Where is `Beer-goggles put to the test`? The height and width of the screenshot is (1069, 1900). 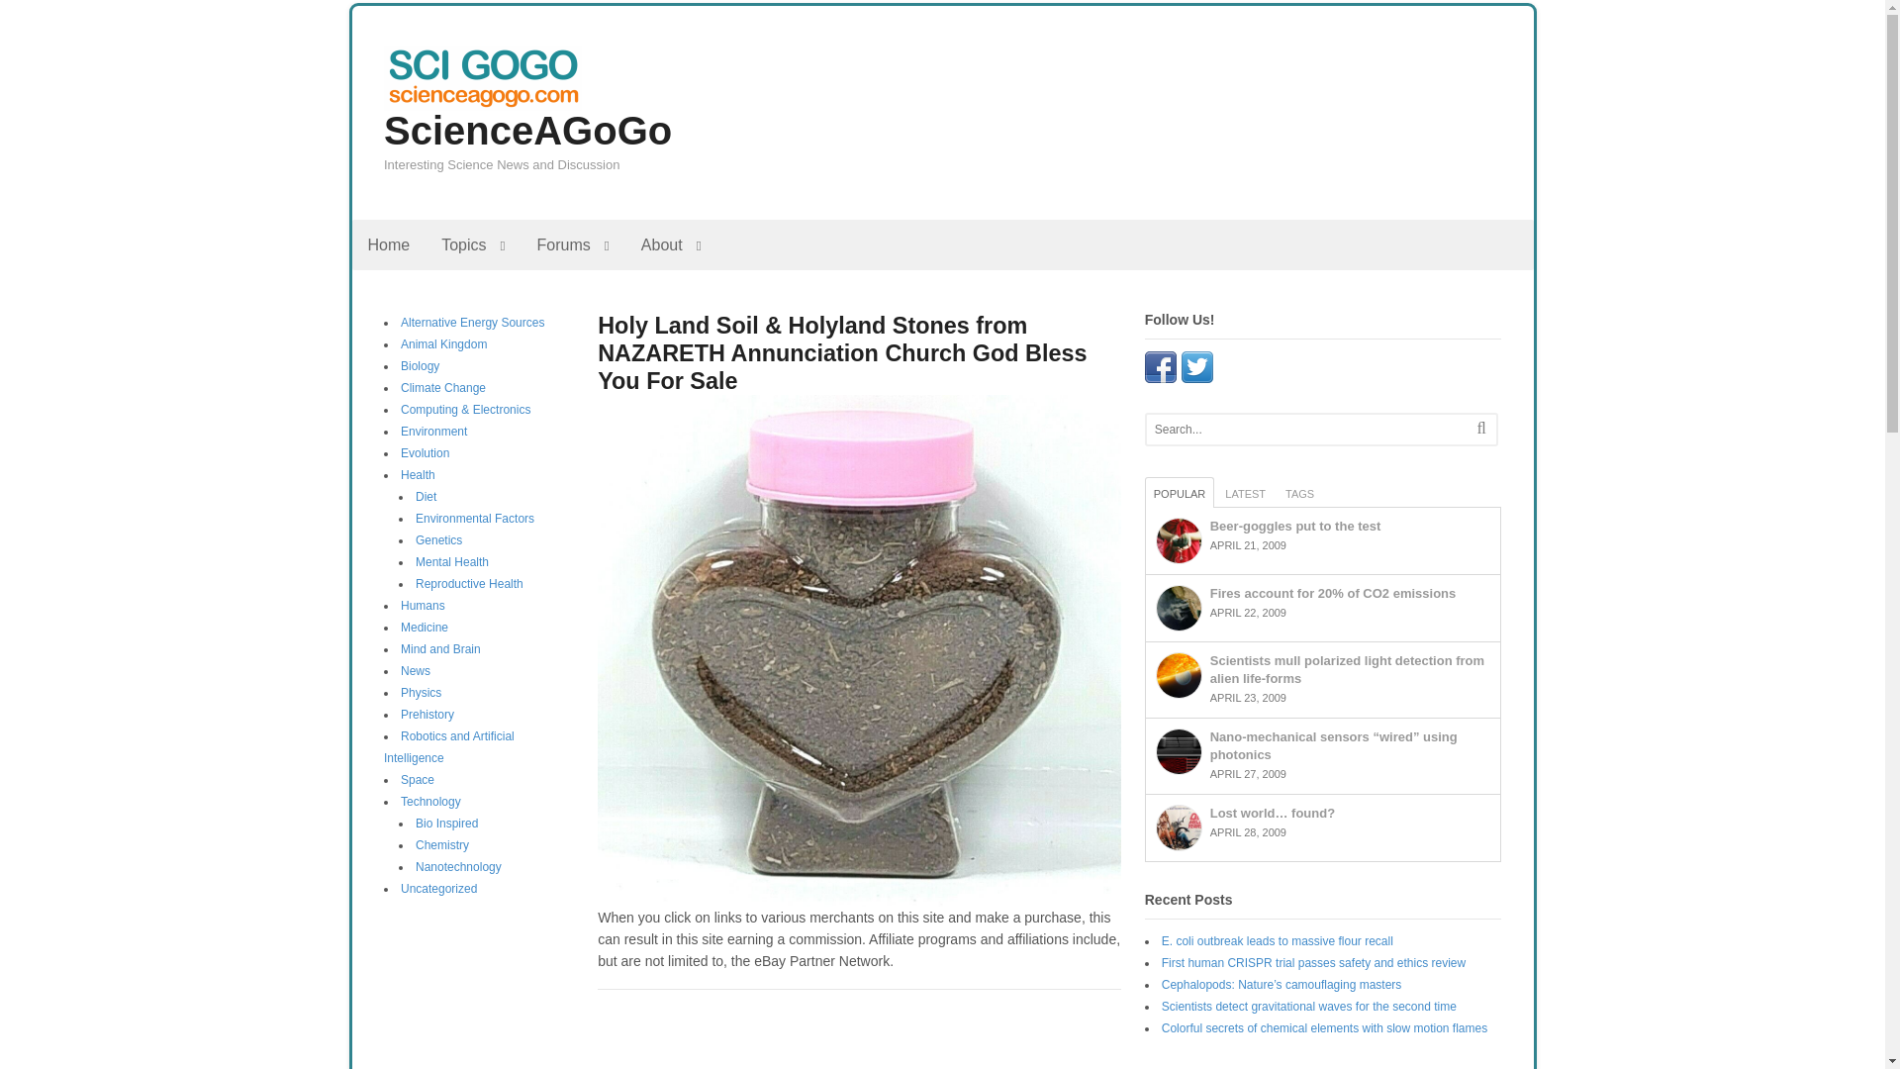
Beer-goggles put to the test is located at coordinates (1179, 540).